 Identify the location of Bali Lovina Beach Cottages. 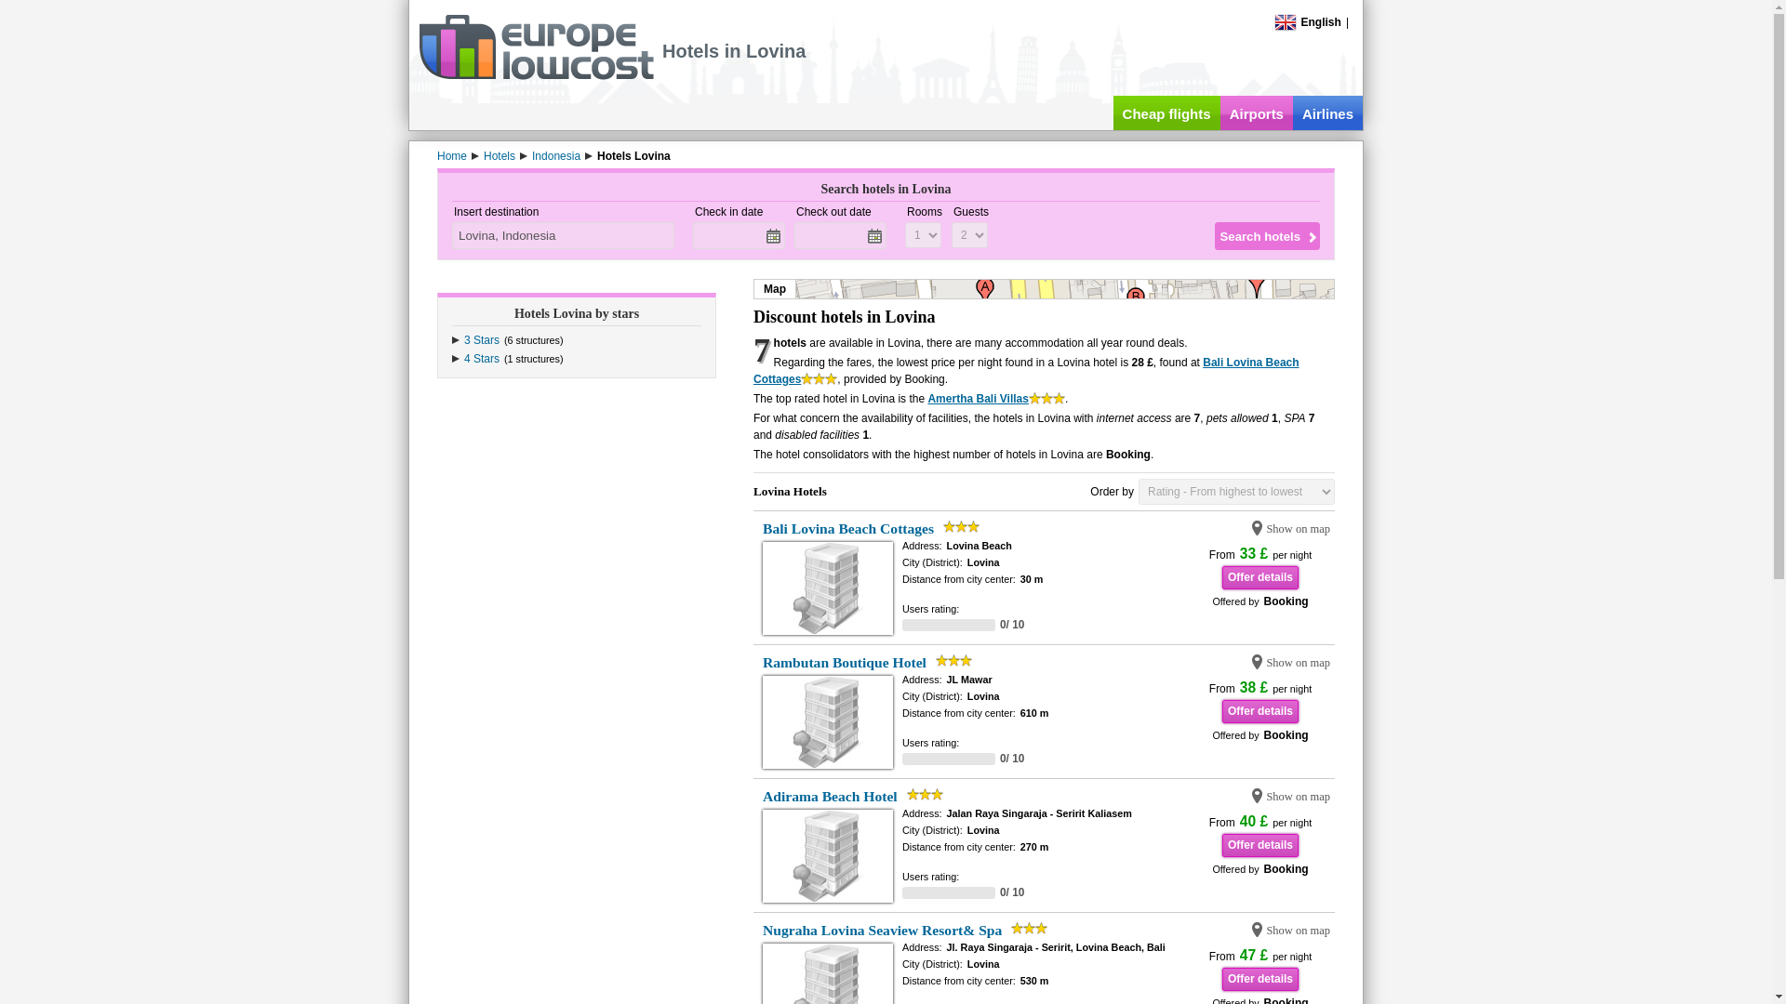
(848, 528).